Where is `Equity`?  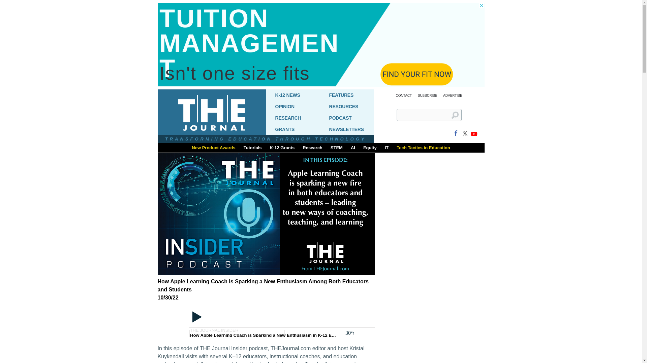
Equity is located at coordinates (370, 147).